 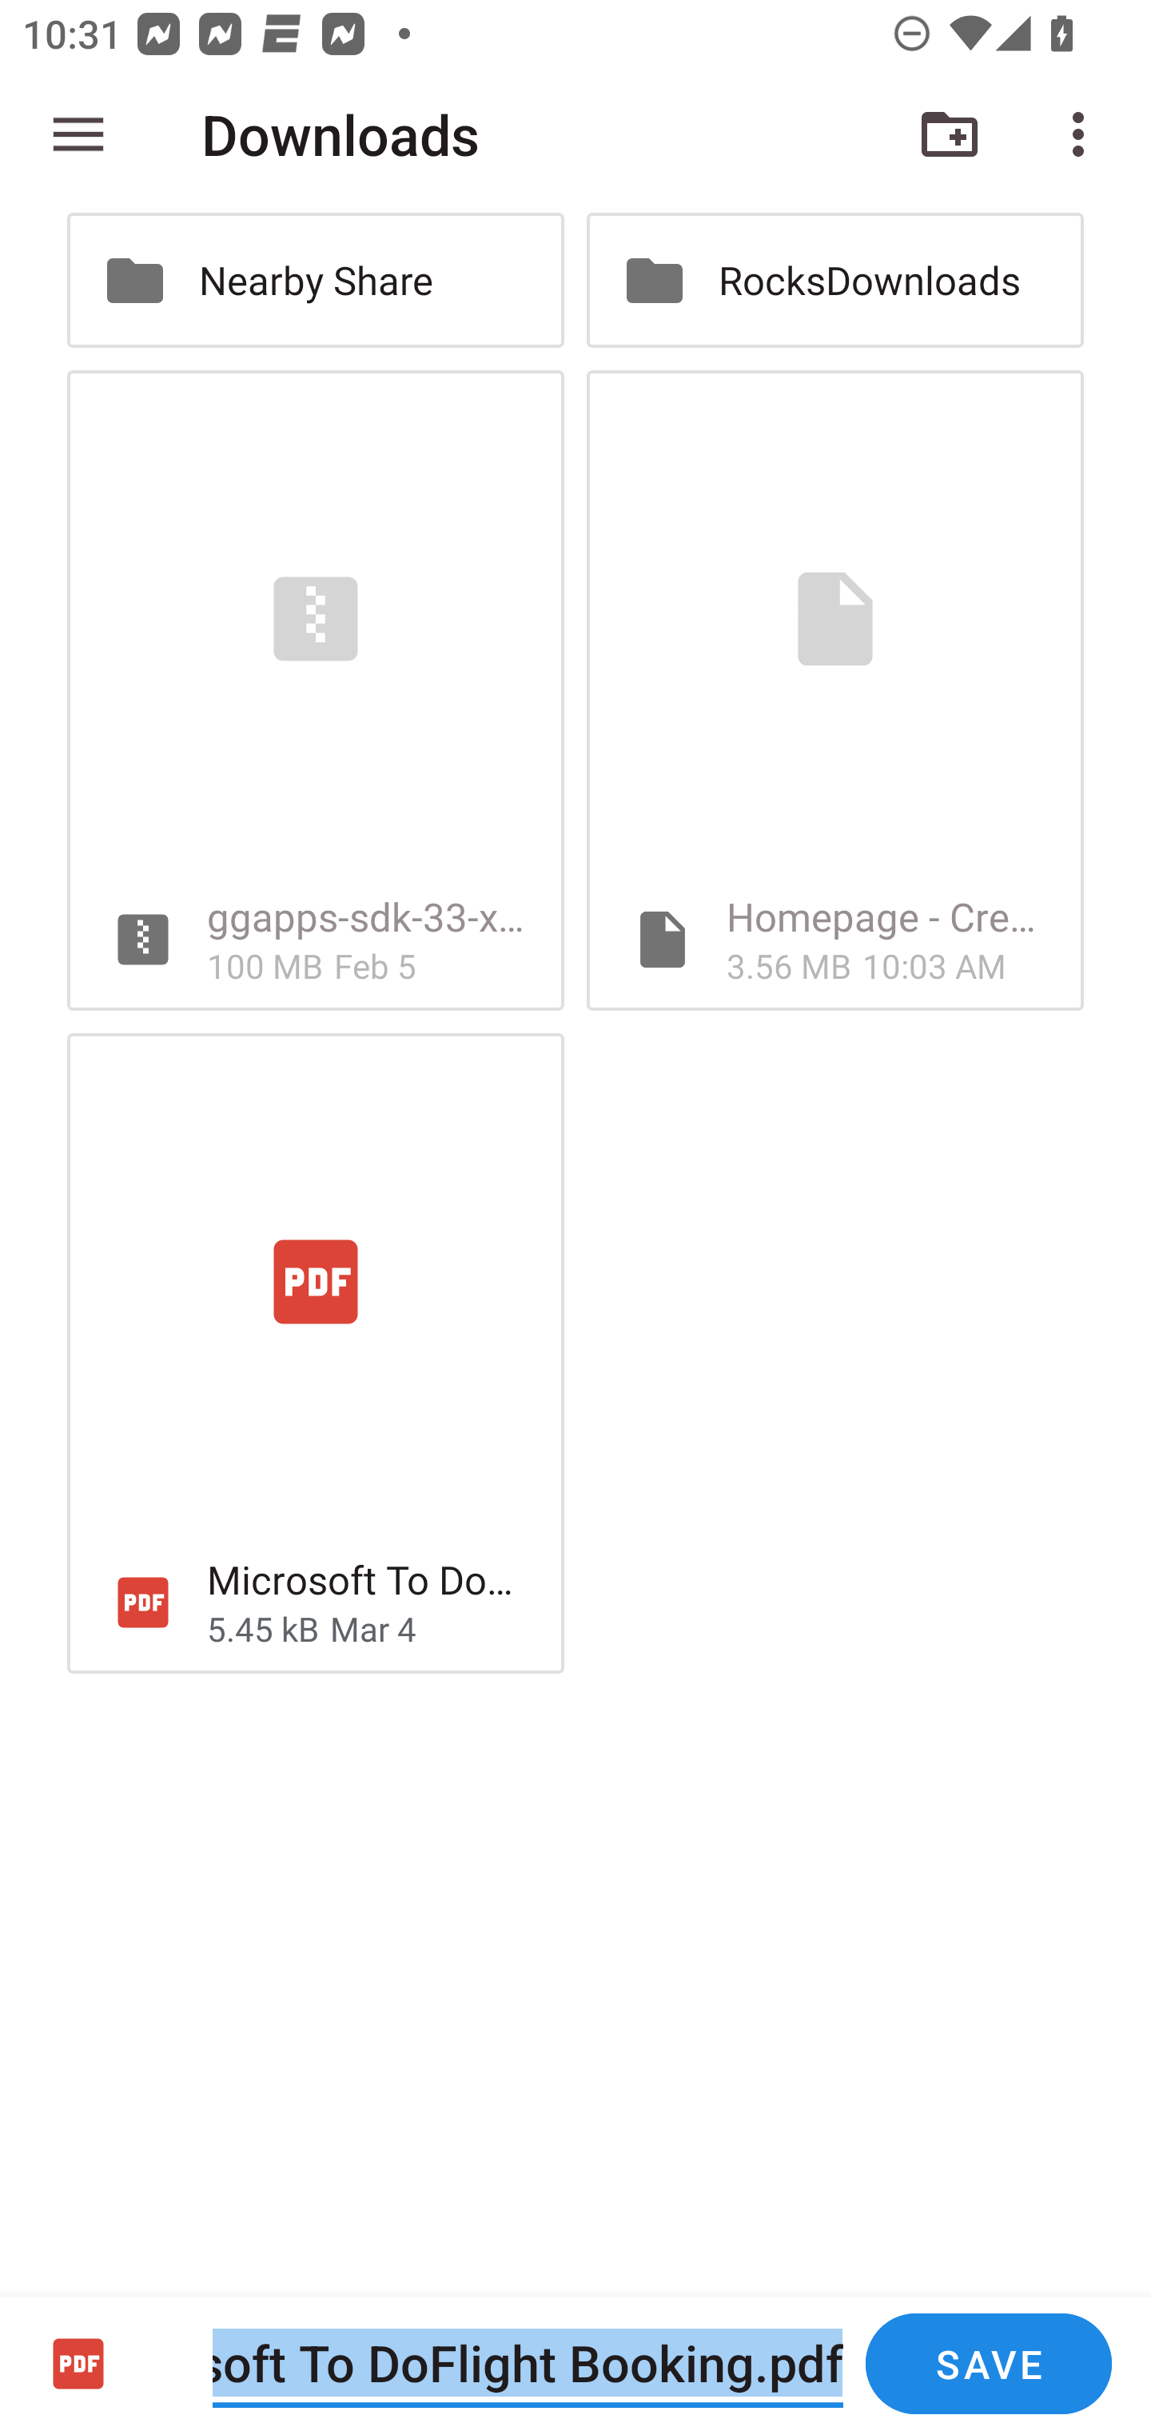 What do you see at coordinates (78, 134) in the screenshot?
I see `Show roots` at bounding box center [78, 134].